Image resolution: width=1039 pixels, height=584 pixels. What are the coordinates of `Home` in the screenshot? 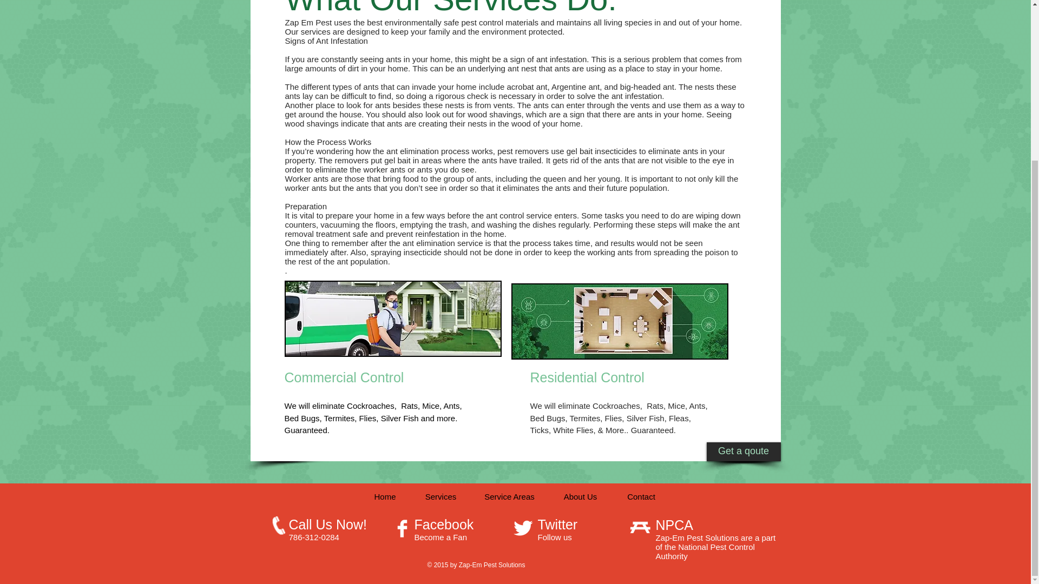 It's located at (385, 496).